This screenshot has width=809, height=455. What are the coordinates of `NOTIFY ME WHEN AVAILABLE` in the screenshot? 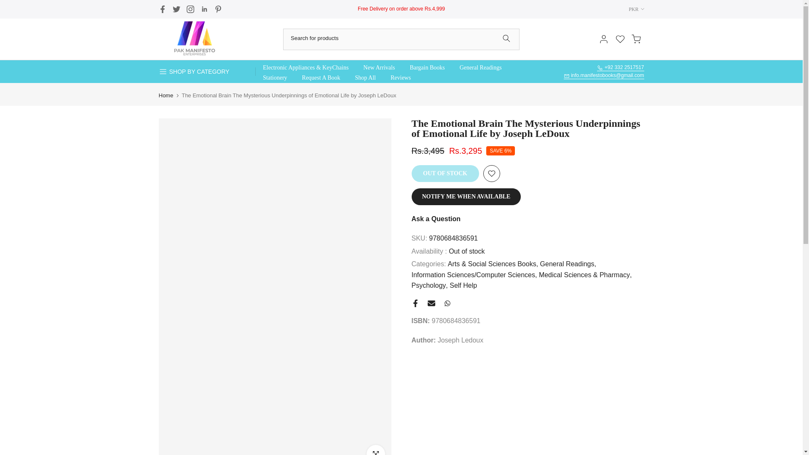 It's located at (466, 197).